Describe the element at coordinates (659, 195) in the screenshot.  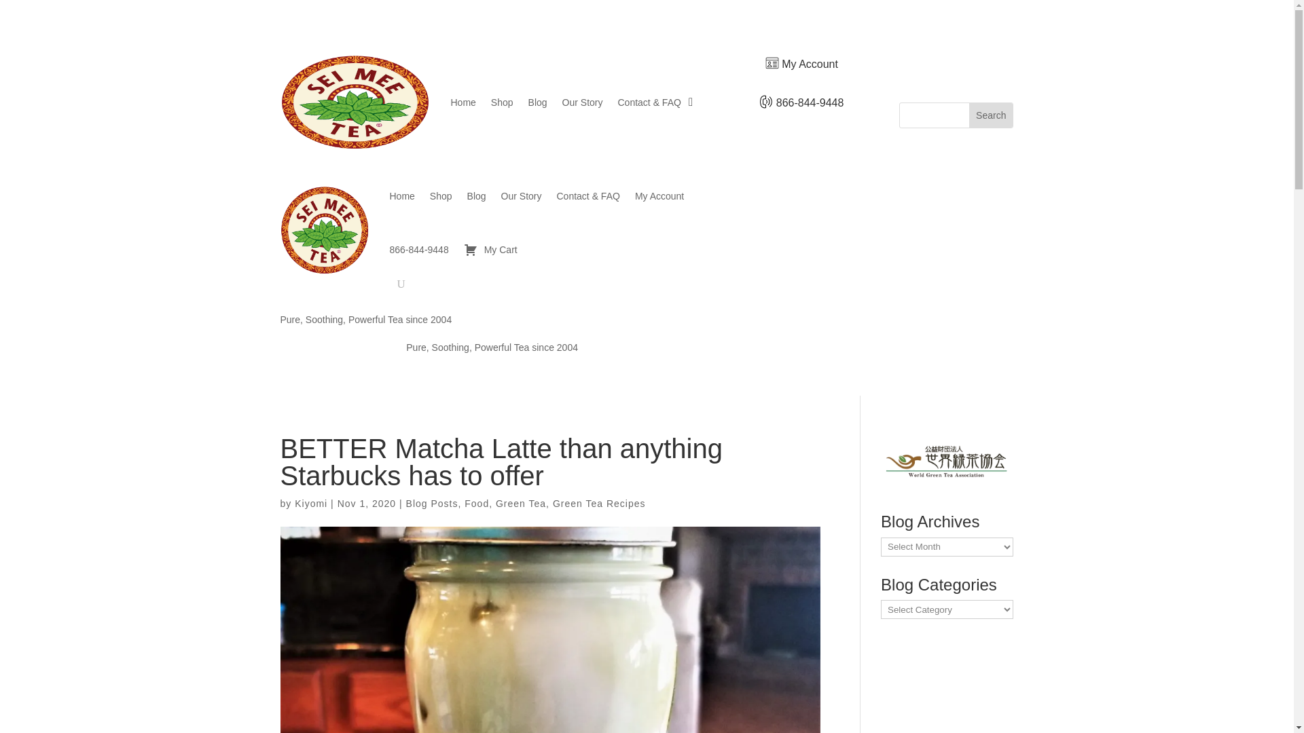
I see `My Account` at that location.